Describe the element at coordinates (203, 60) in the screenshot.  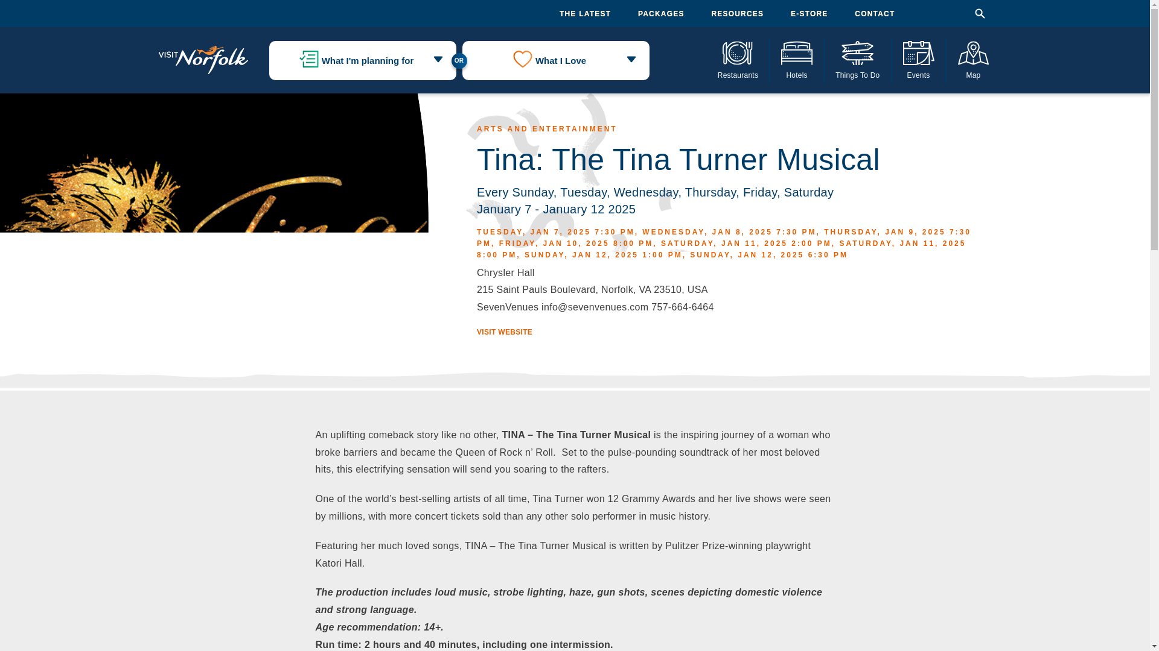
I see `Visit Norfolk` at that location.